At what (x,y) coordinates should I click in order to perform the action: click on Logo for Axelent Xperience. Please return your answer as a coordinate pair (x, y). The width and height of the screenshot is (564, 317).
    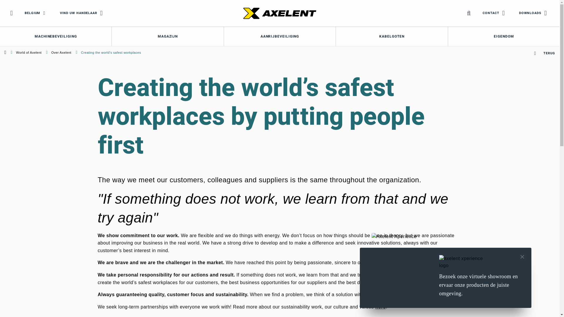
    Looking at the image, I should click on (465, 262).